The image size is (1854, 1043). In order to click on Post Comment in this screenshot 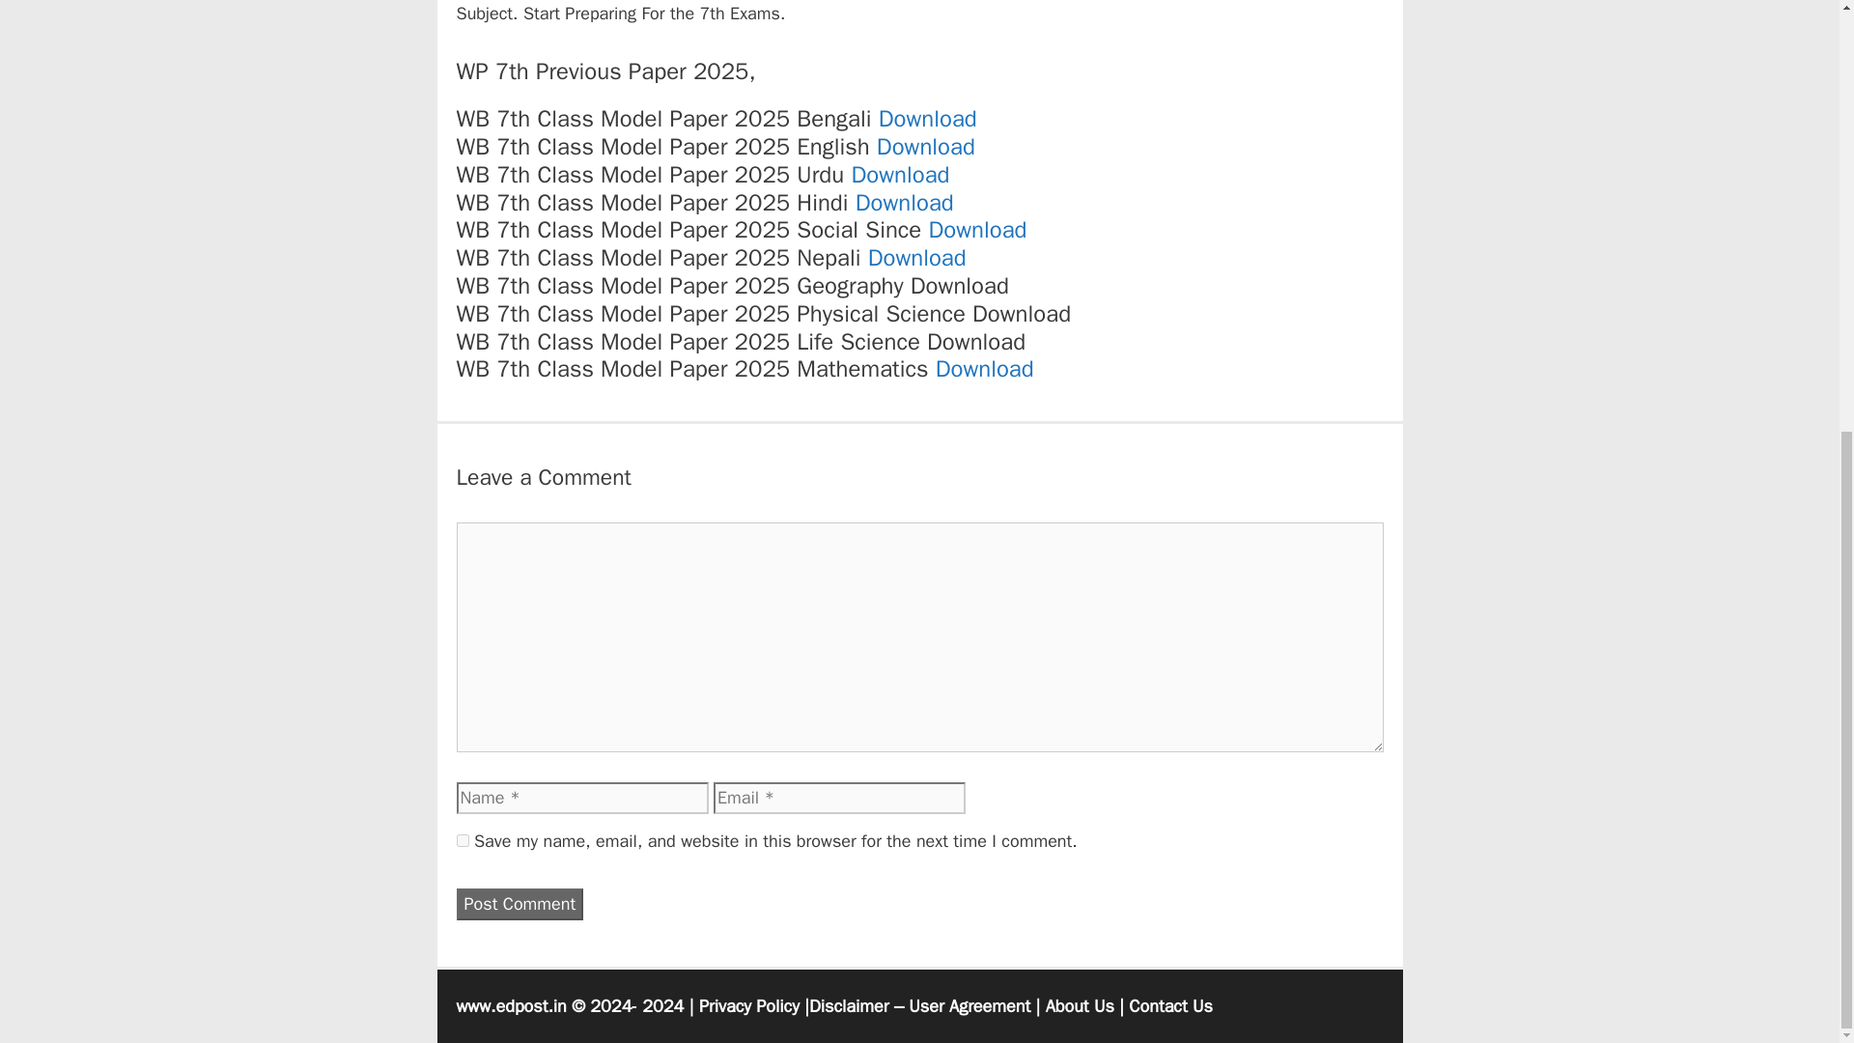, I will do `click(520, 904)`.